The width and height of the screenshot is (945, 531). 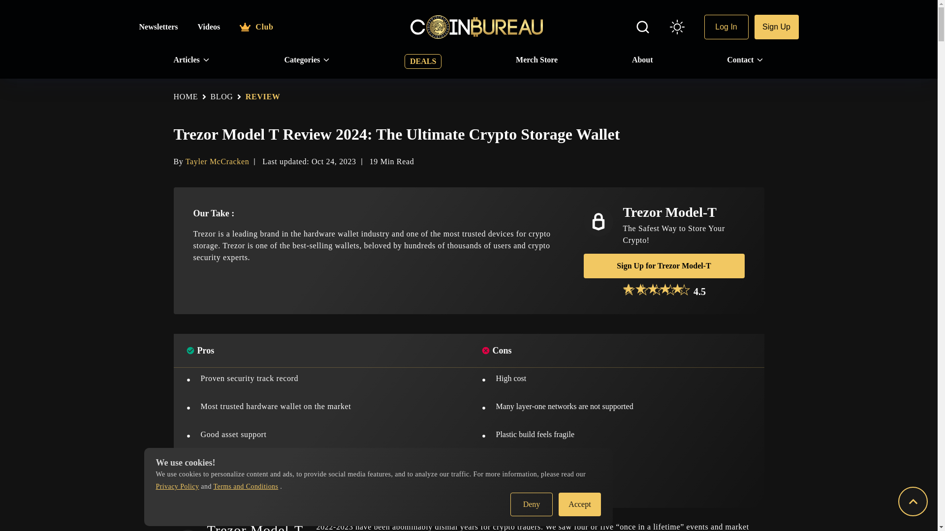 I want to click on Newsletters, so click(x=157, y=27).